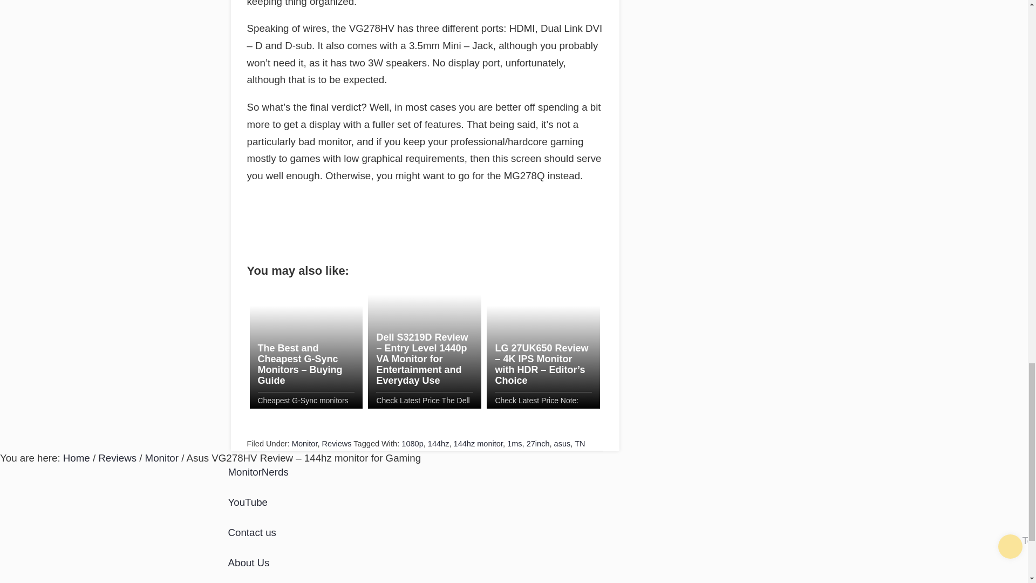  I want to click on YouTube, so click(247, 502).